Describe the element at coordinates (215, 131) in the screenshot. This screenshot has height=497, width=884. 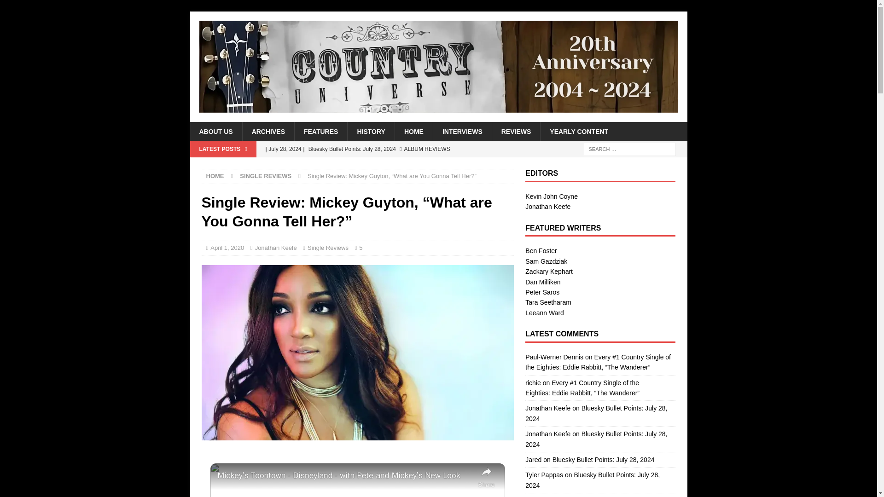
I see `ABOUT US` at that location.